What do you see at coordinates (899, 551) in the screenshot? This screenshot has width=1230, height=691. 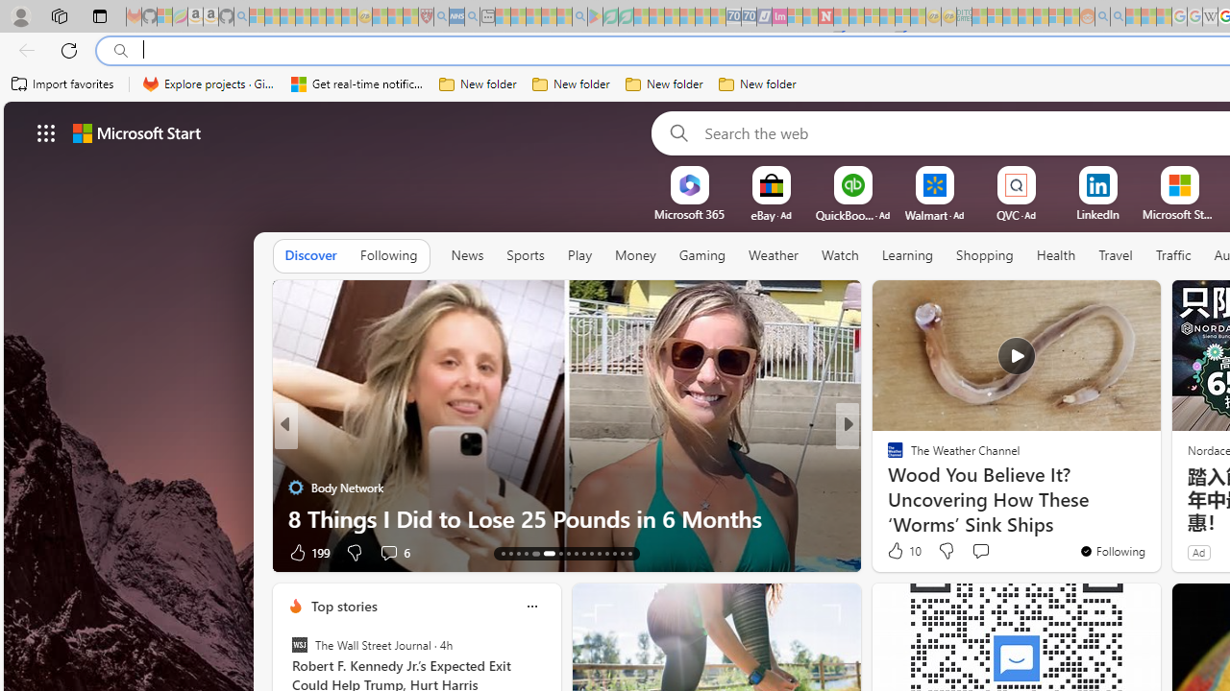 I see `152 Like` at bounding box center [899, 551].